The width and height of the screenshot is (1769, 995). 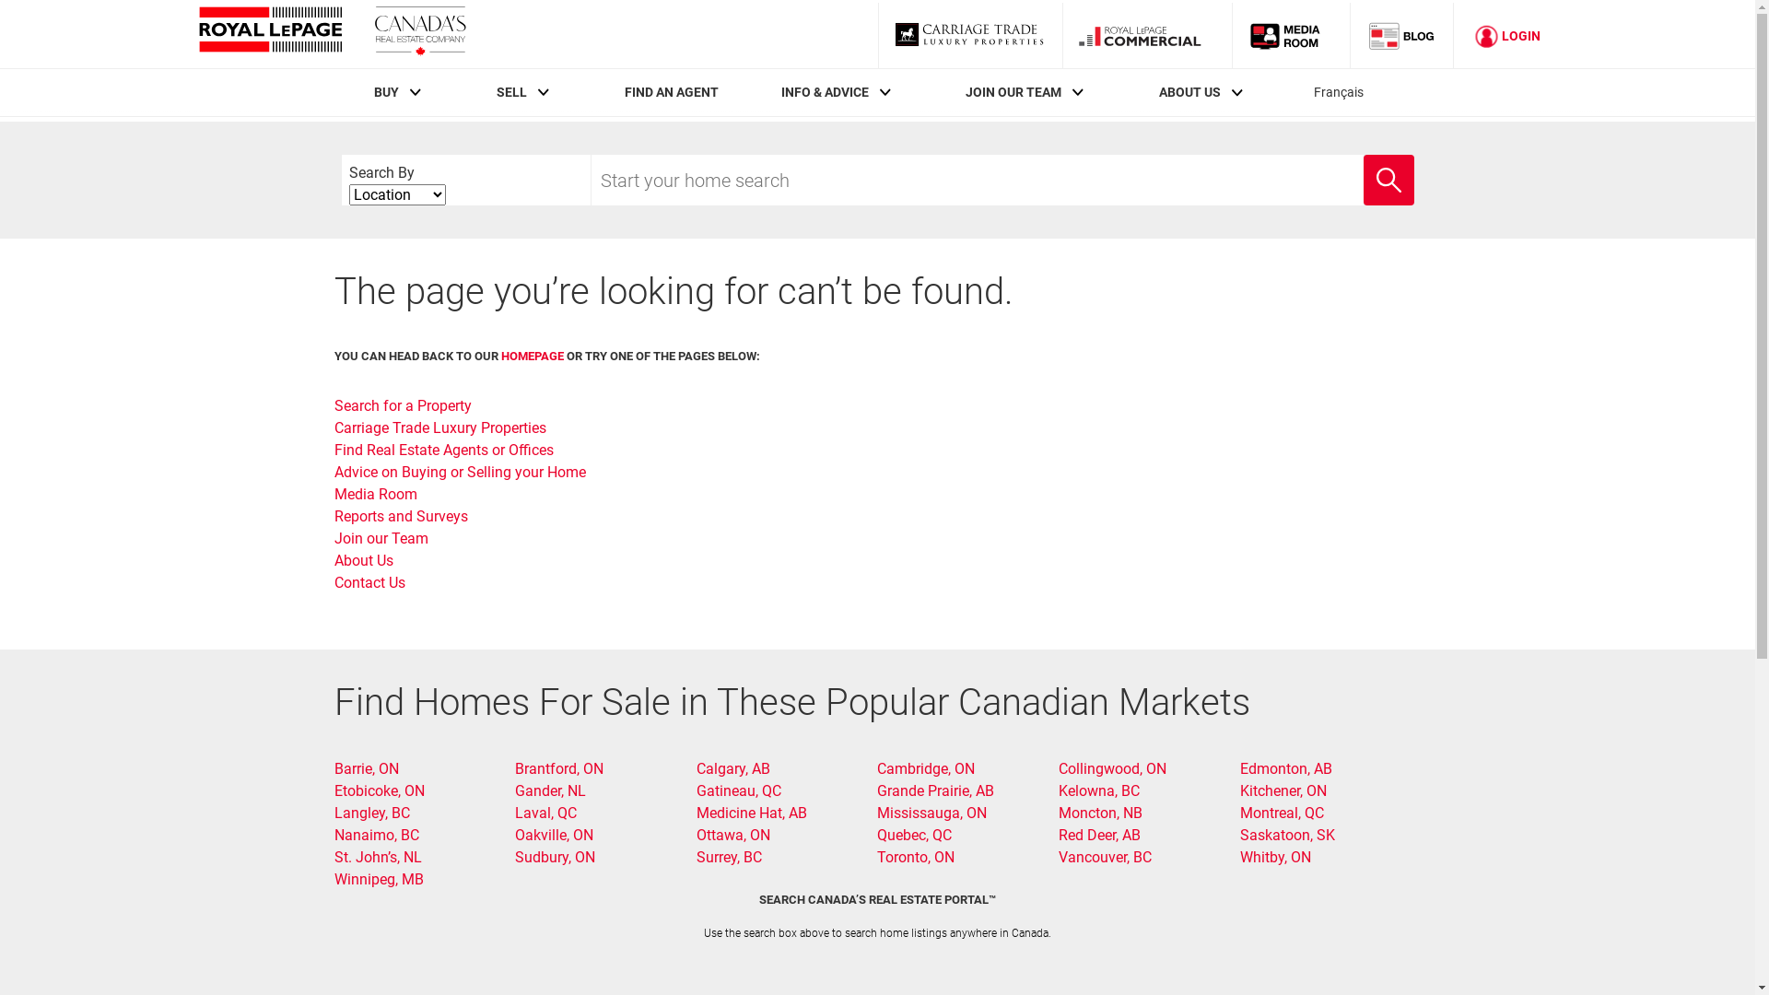 I want to click on Join our Team, so click(x=381, y=538).